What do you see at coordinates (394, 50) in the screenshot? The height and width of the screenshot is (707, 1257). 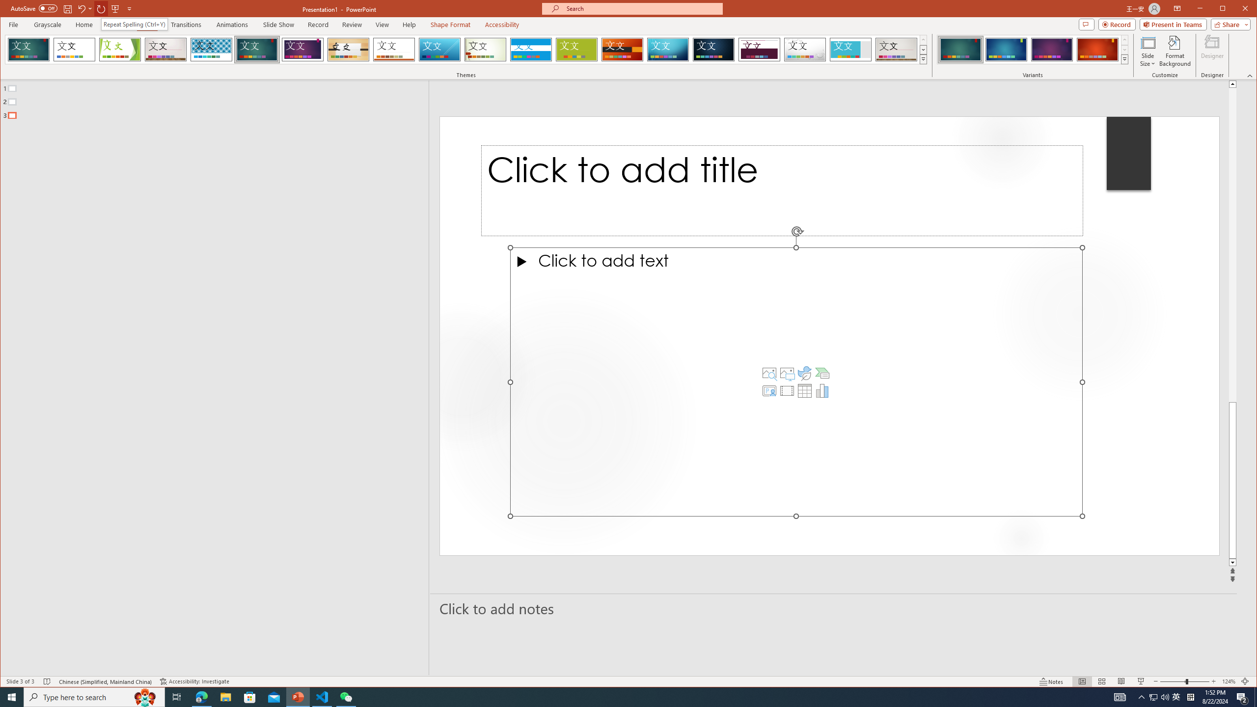 I see `Retrospect` at bounding box center [394, 50].